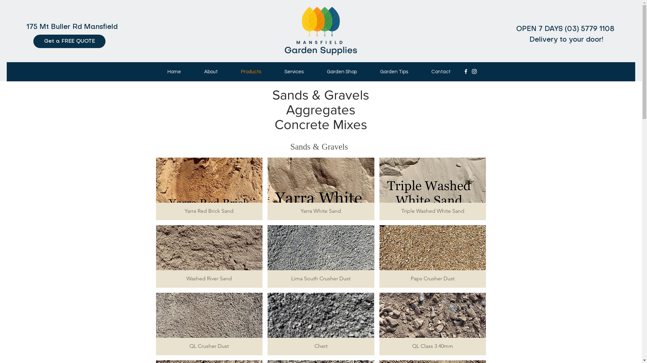  What do you see at coordinates (211, 72) in the screenshot?
I see `About` at bounding box center [211, 72].